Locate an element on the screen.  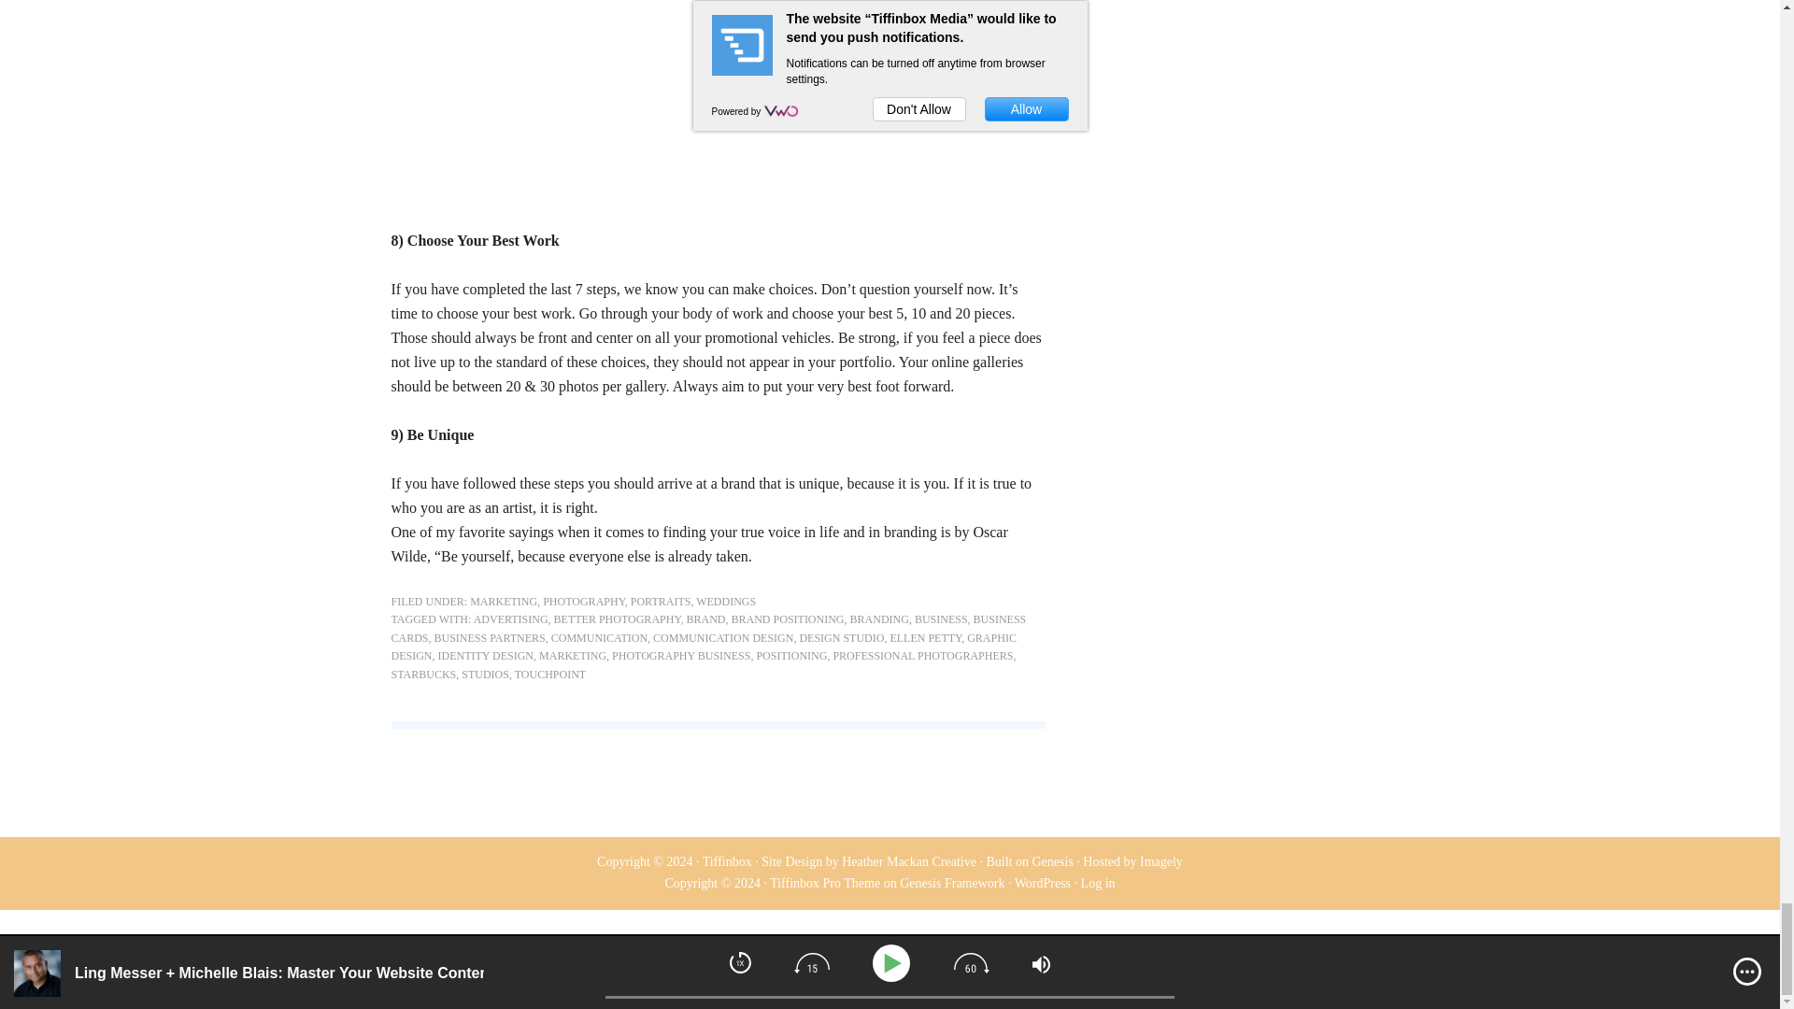
Heather Mackan Creative is located at coordinates (908, 861).